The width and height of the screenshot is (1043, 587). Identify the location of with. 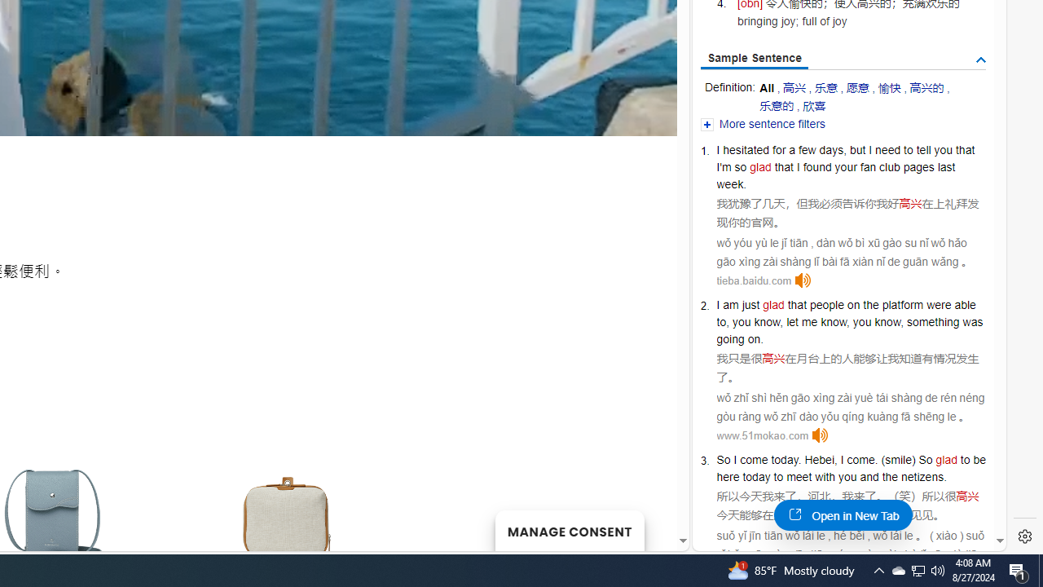
(825, 476).